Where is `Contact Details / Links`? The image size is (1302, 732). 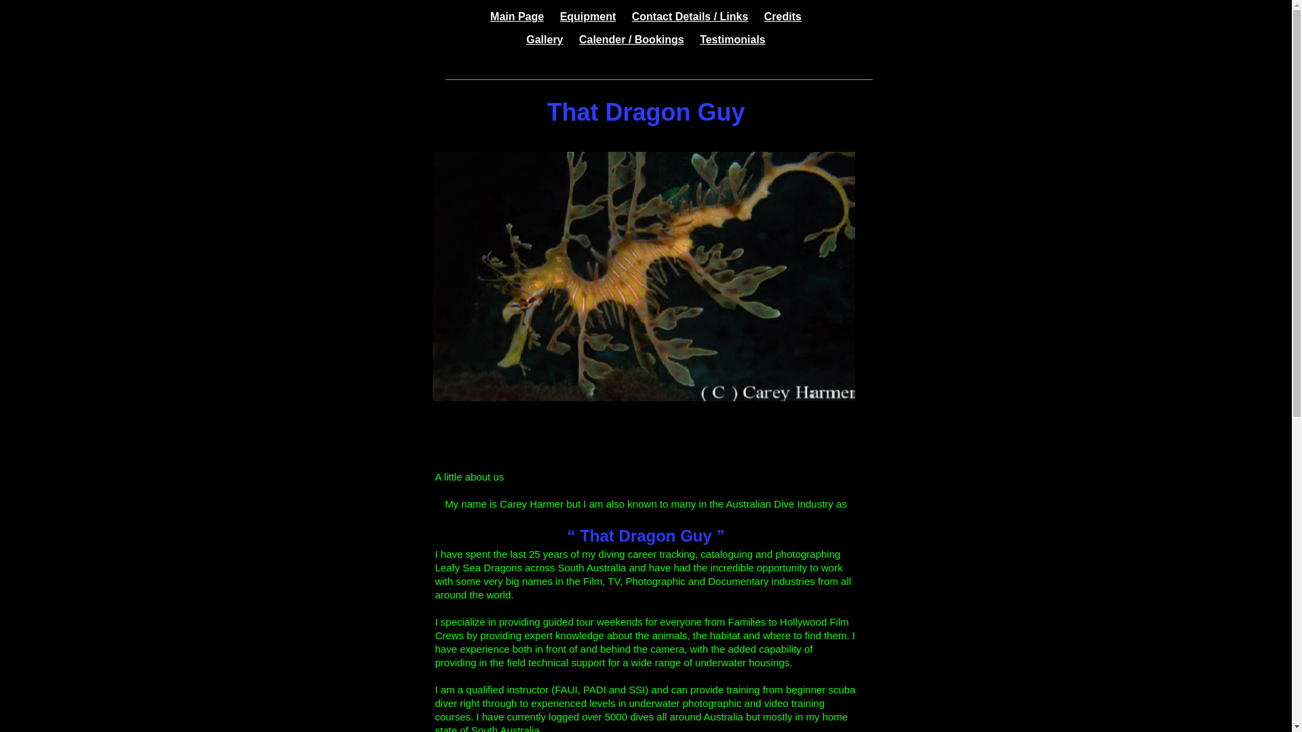
Contact Details / Links is located at coordinates (690, 16).